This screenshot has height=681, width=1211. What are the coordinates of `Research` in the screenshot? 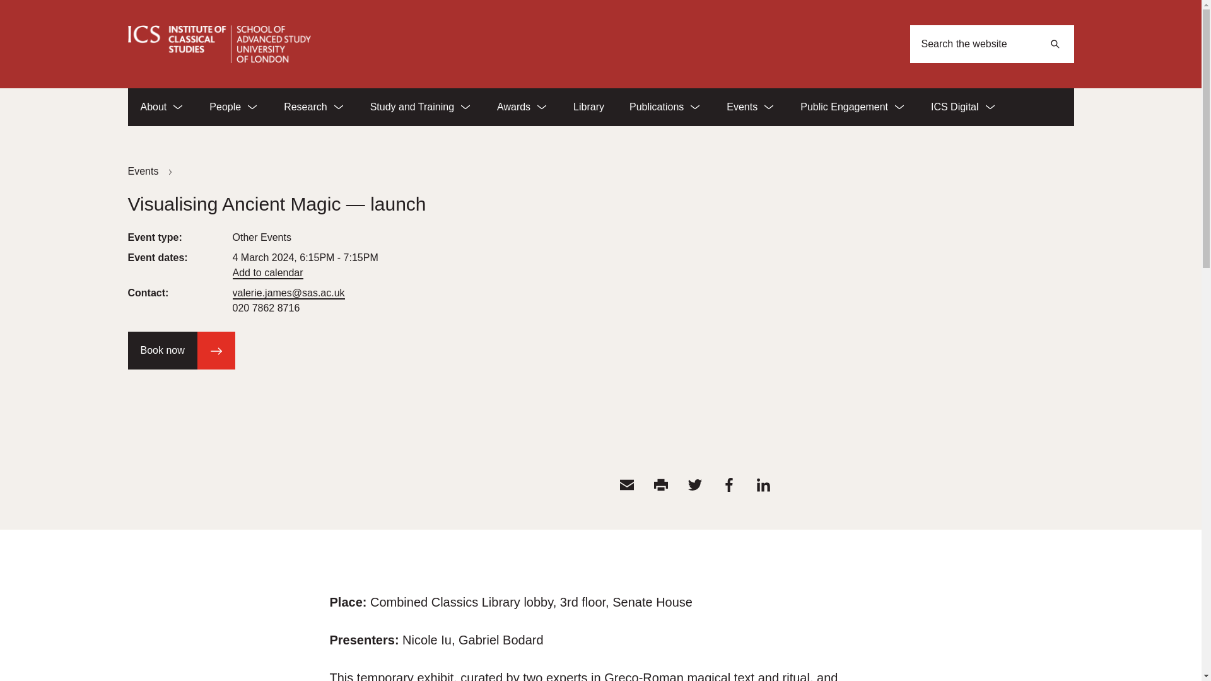 It's located at (314, 107).